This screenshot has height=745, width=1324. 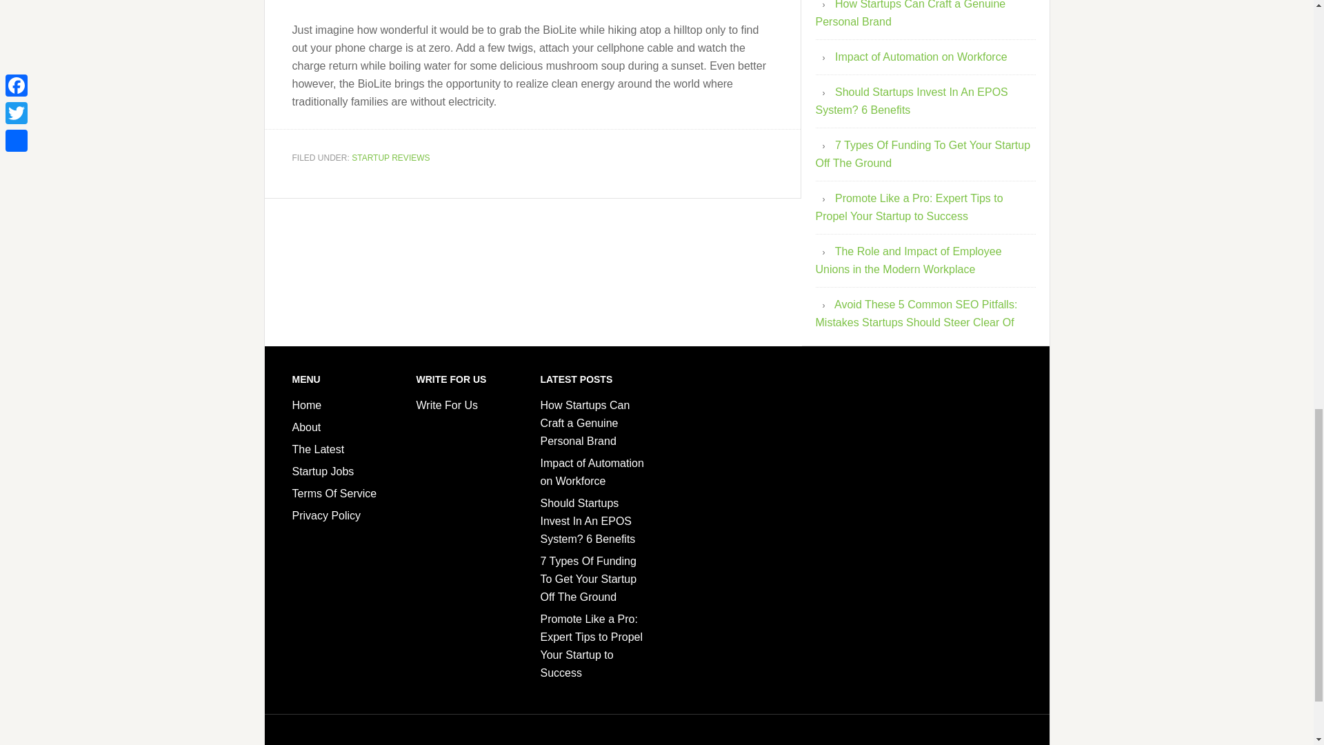 What do you see at coordinates (447, 405) in the screenshot?
I see `Write For Us` at bounding box center [447, 405].